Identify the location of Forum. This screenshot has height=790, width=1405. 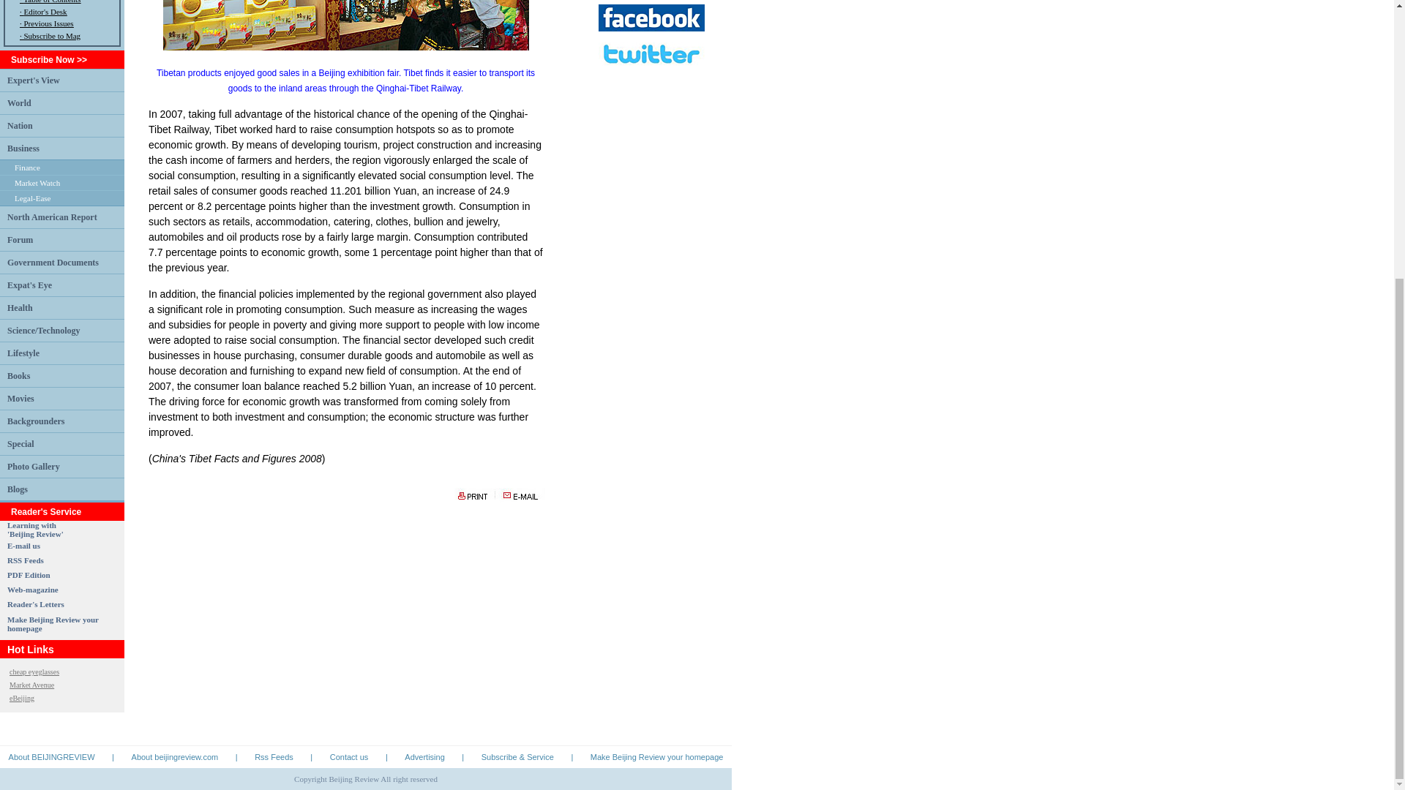
(34, 671).